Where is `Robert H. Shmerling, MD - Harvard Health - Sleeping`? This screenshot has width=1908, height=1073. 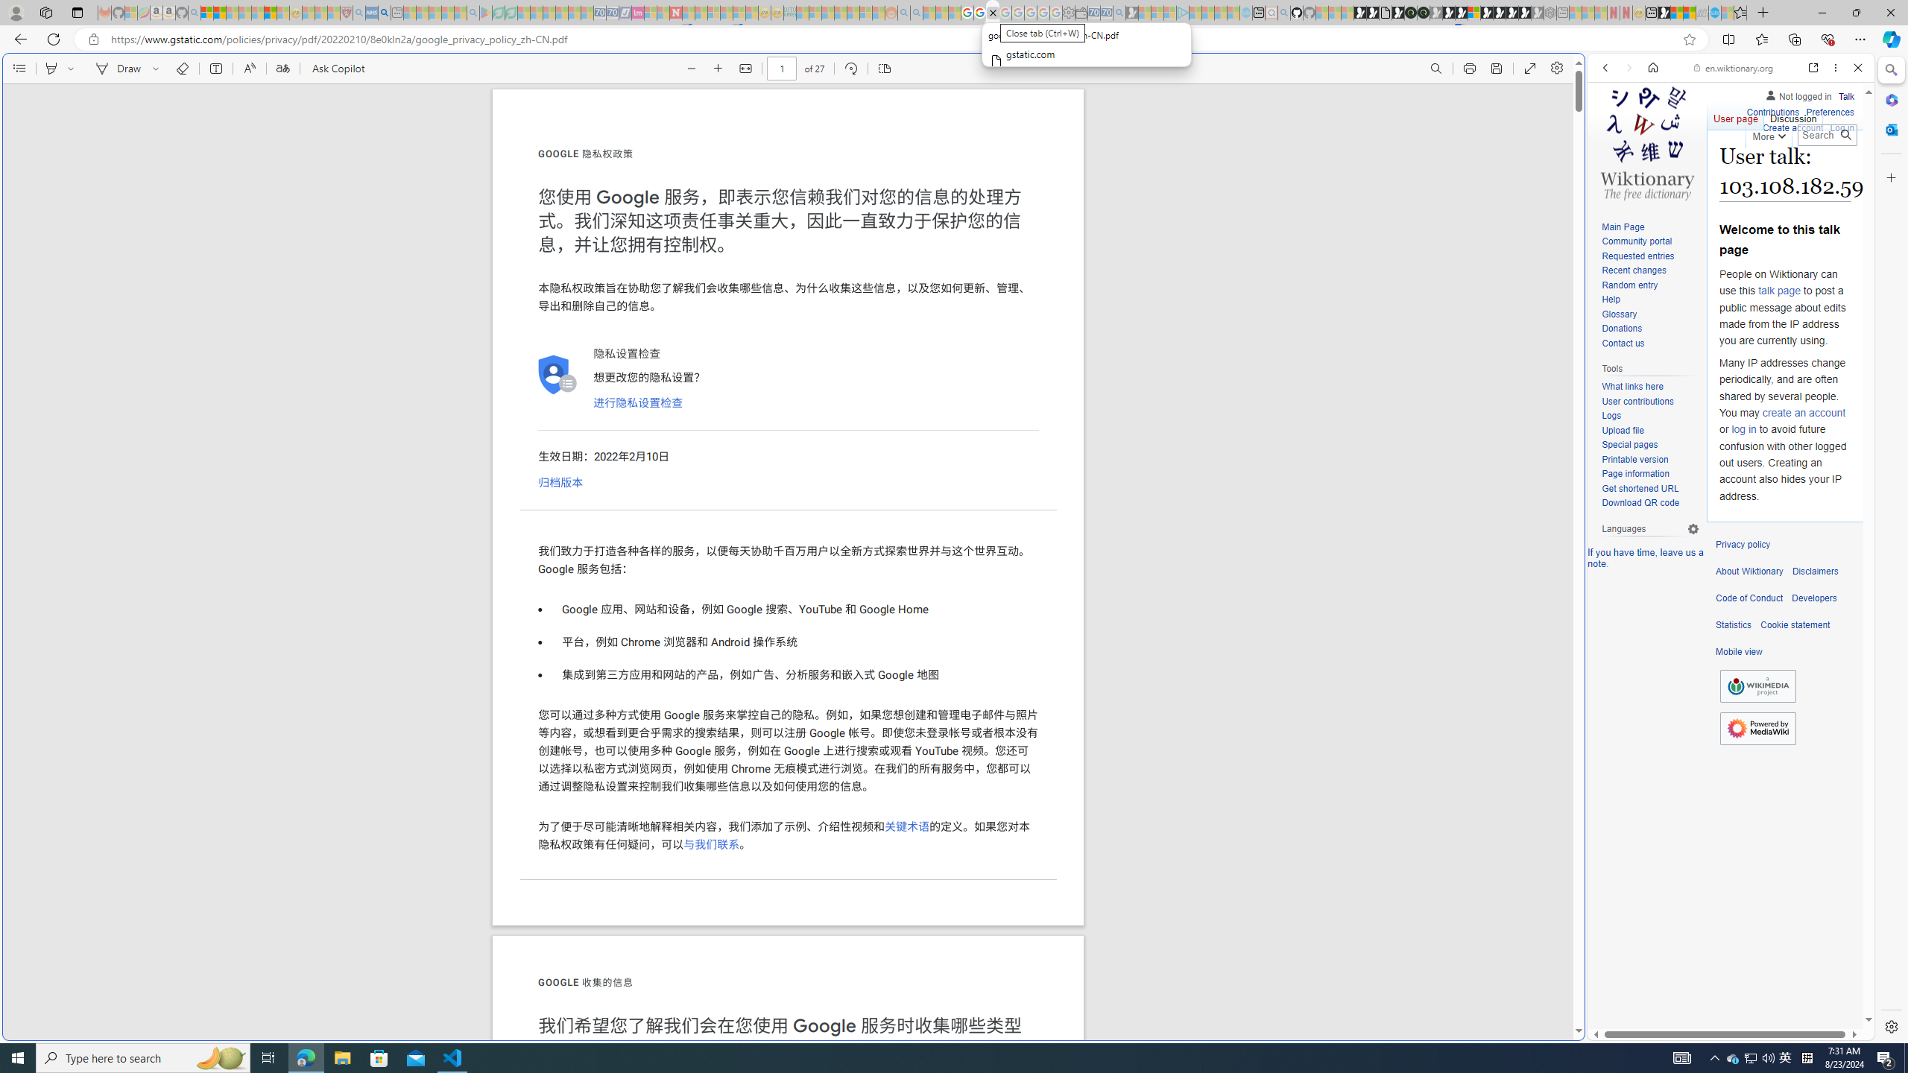 Robert H. Shmerling, MD - Harvard Health - Sleeping is located at coordinates (346, 13).